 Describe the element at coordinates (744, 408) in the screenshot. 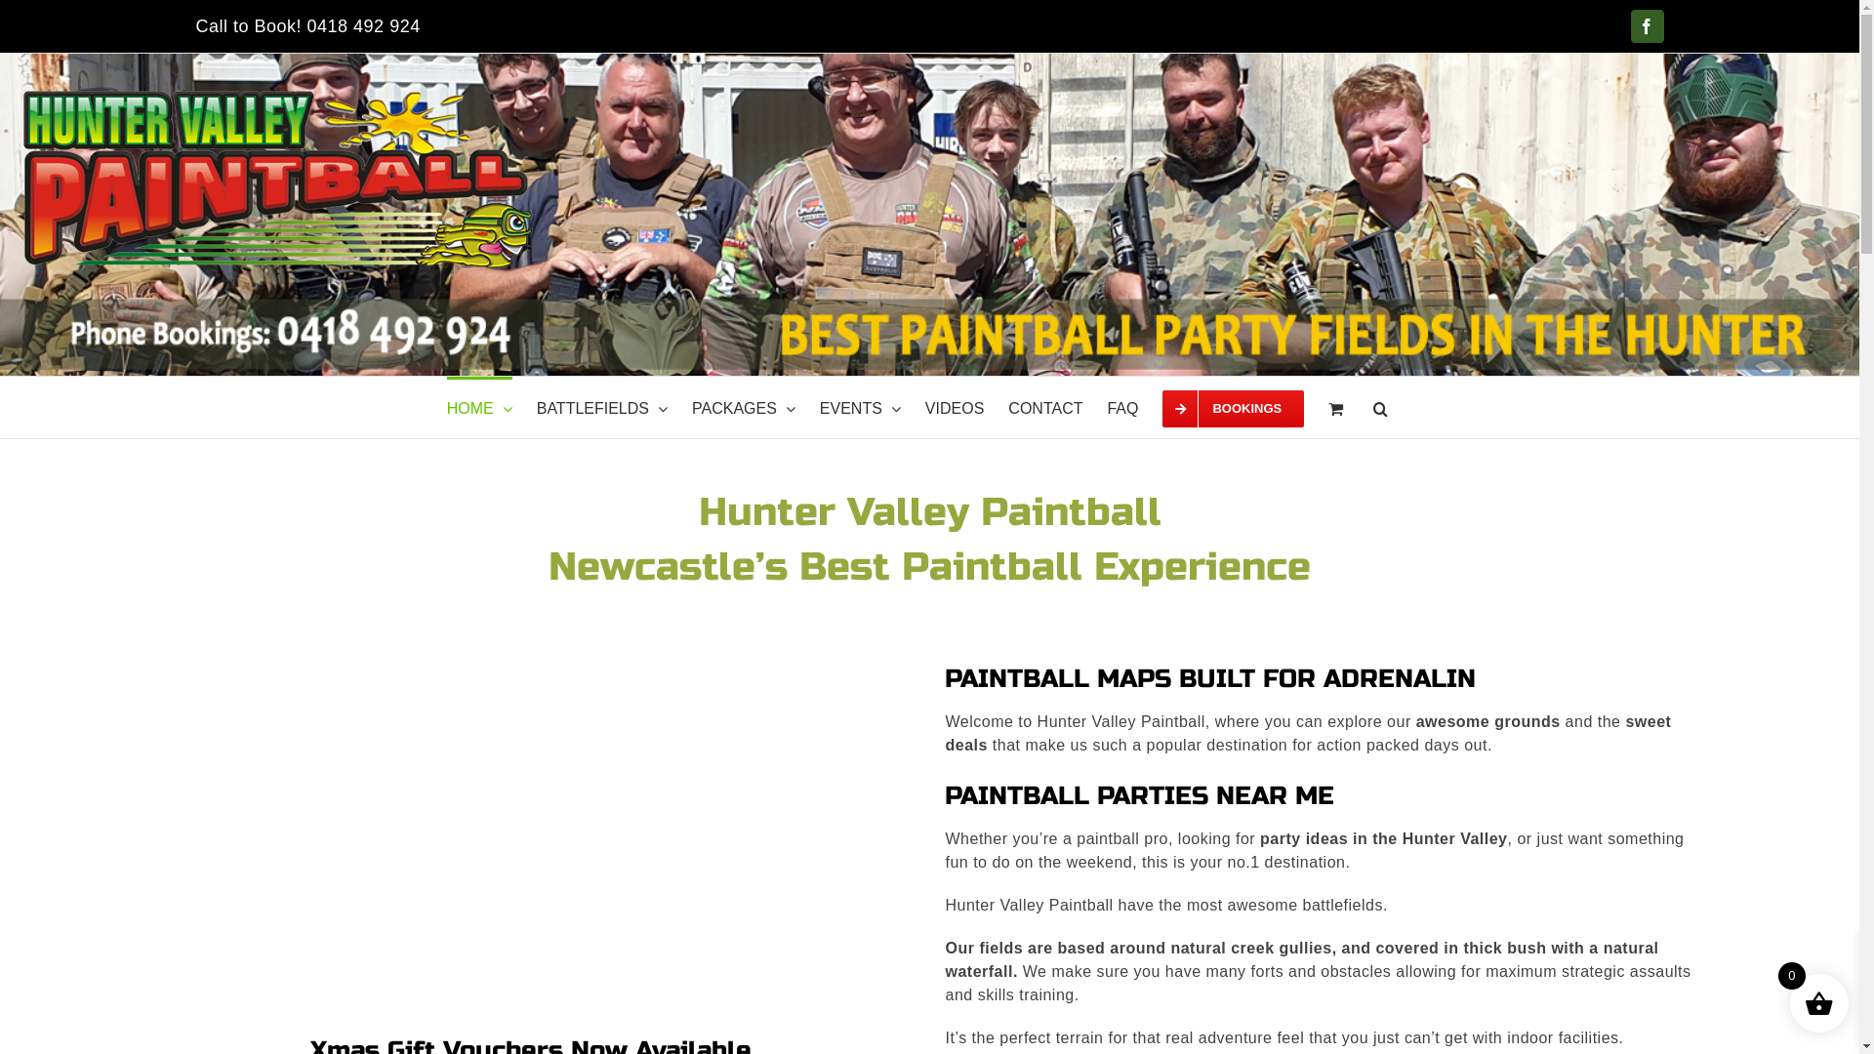

I see `PACKAGES` at that location.